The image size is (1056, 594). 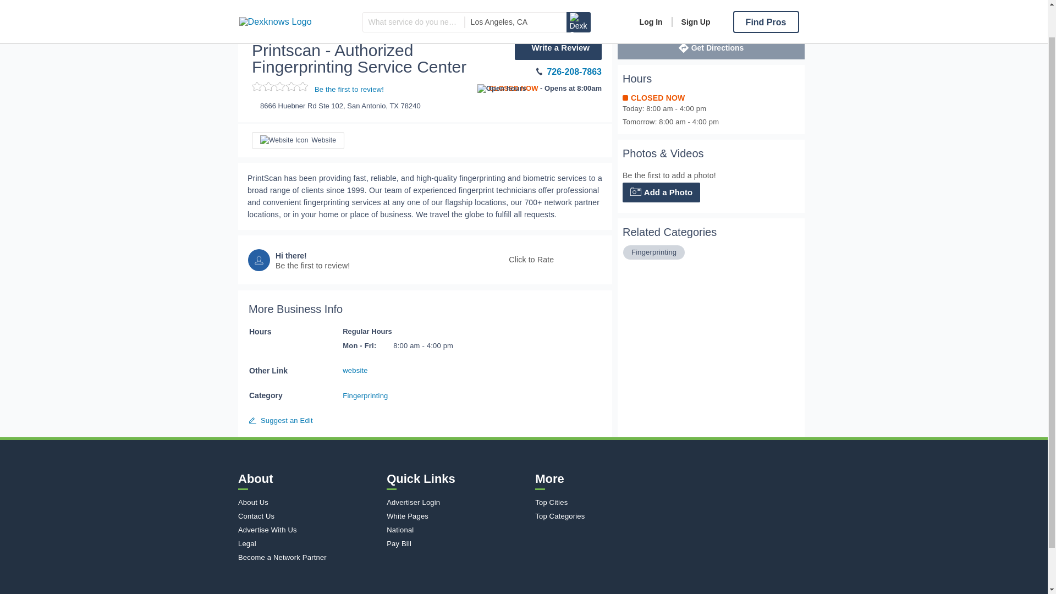 I want to click on Fingerprinting, so click(x=343, y=20).